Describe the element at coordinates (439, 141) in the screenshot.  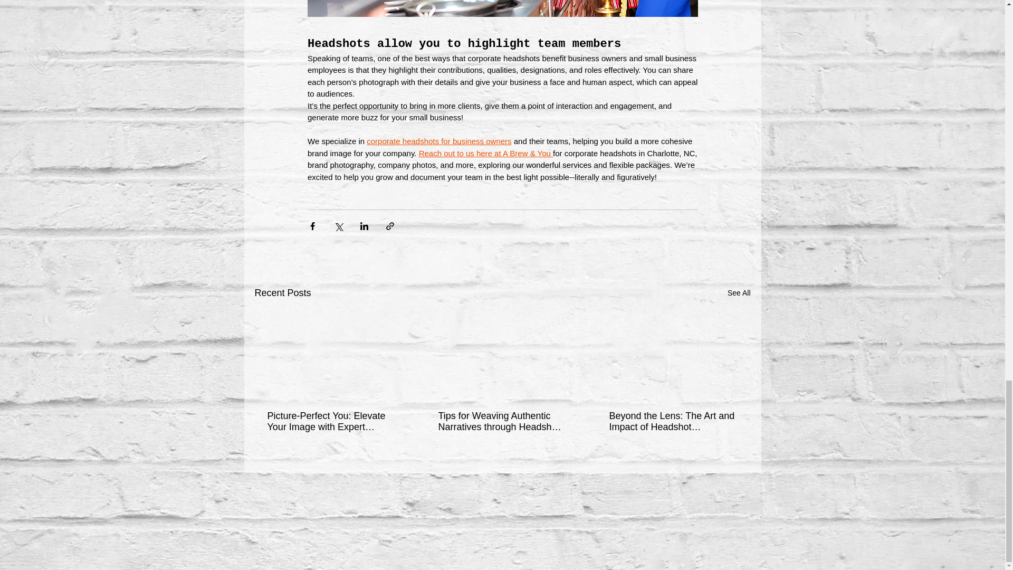
I see `corporate headshots for business owners` at that location.